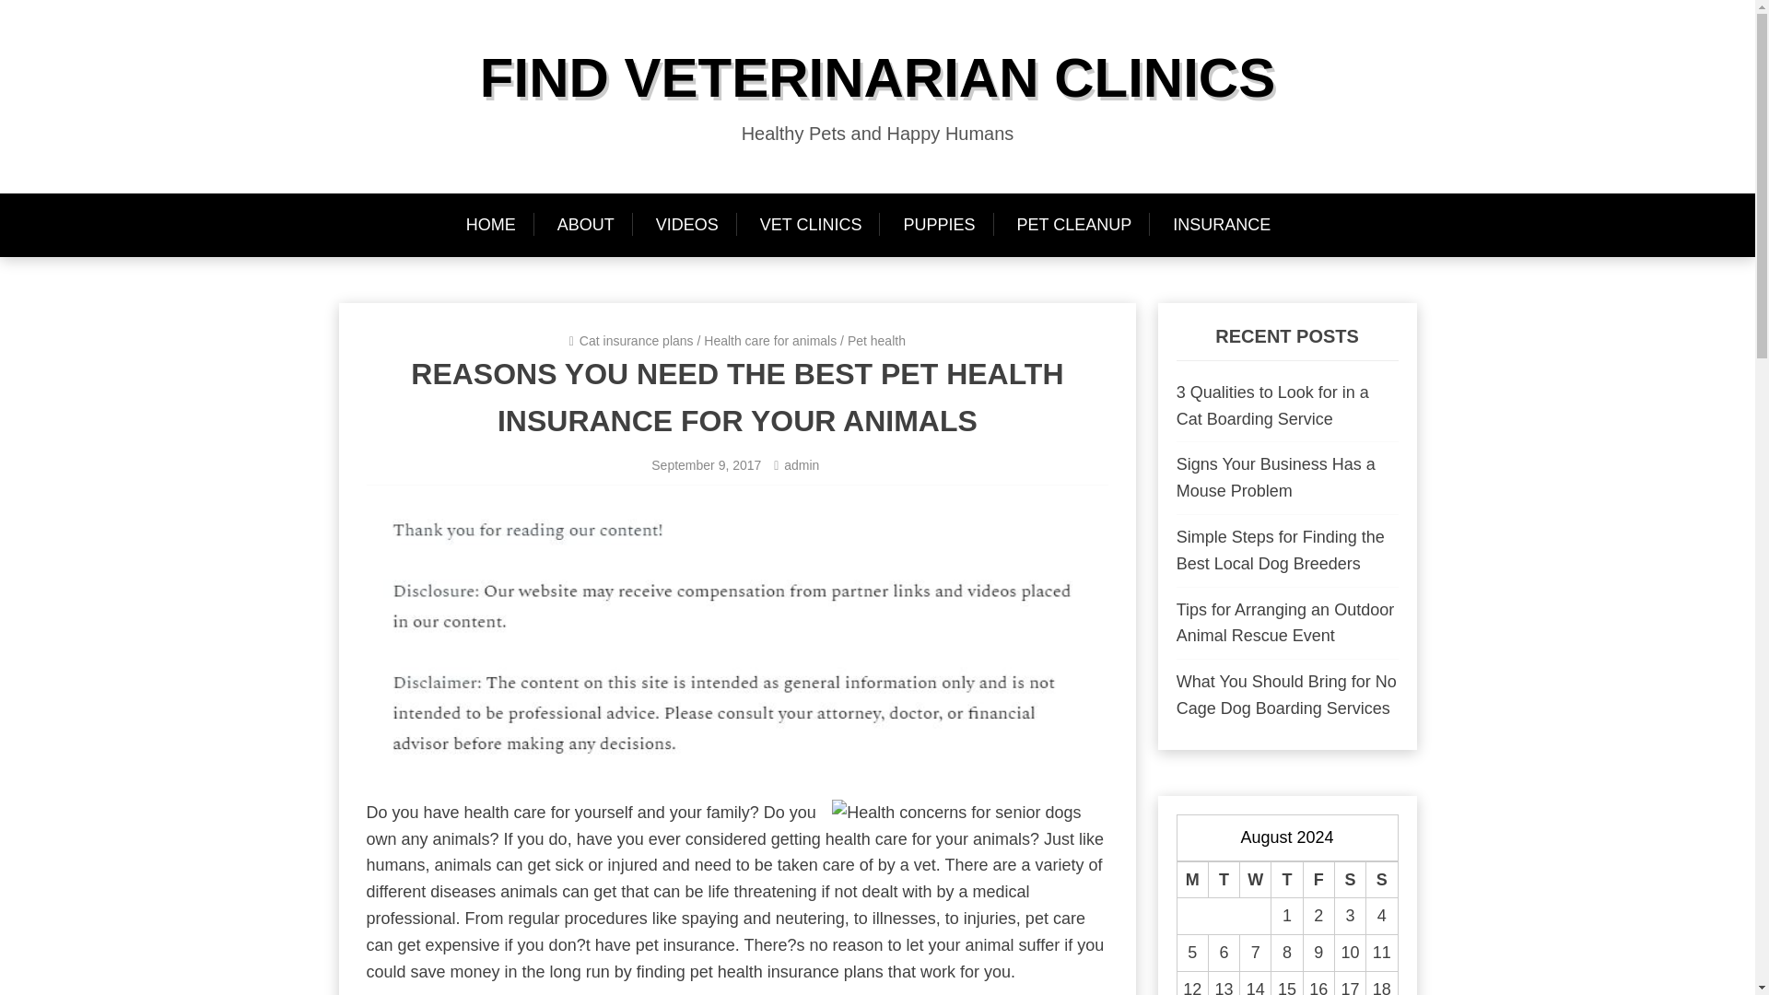  I want to click on FIND VETERINARIAN CLINICS, so click(877, 77).